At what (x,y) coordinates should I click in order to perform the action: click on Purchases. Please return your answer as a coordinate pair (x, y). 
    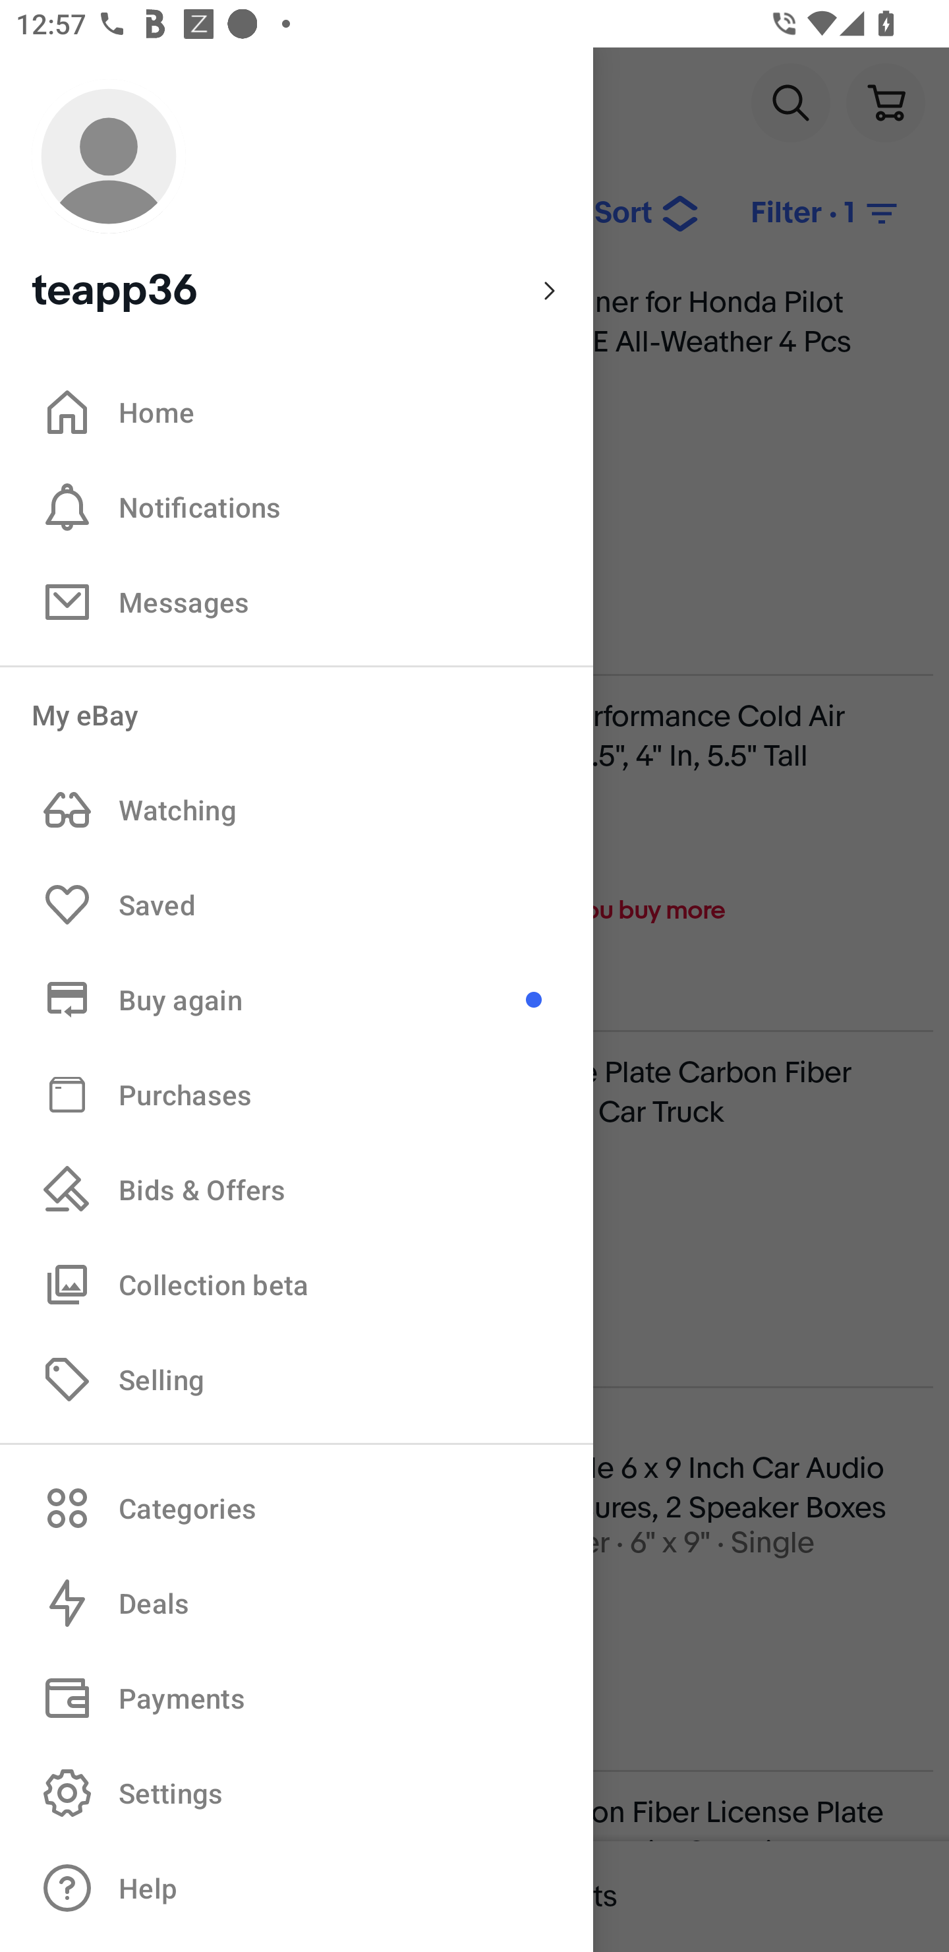
    Looking at the image, I should click on (297, 1093).